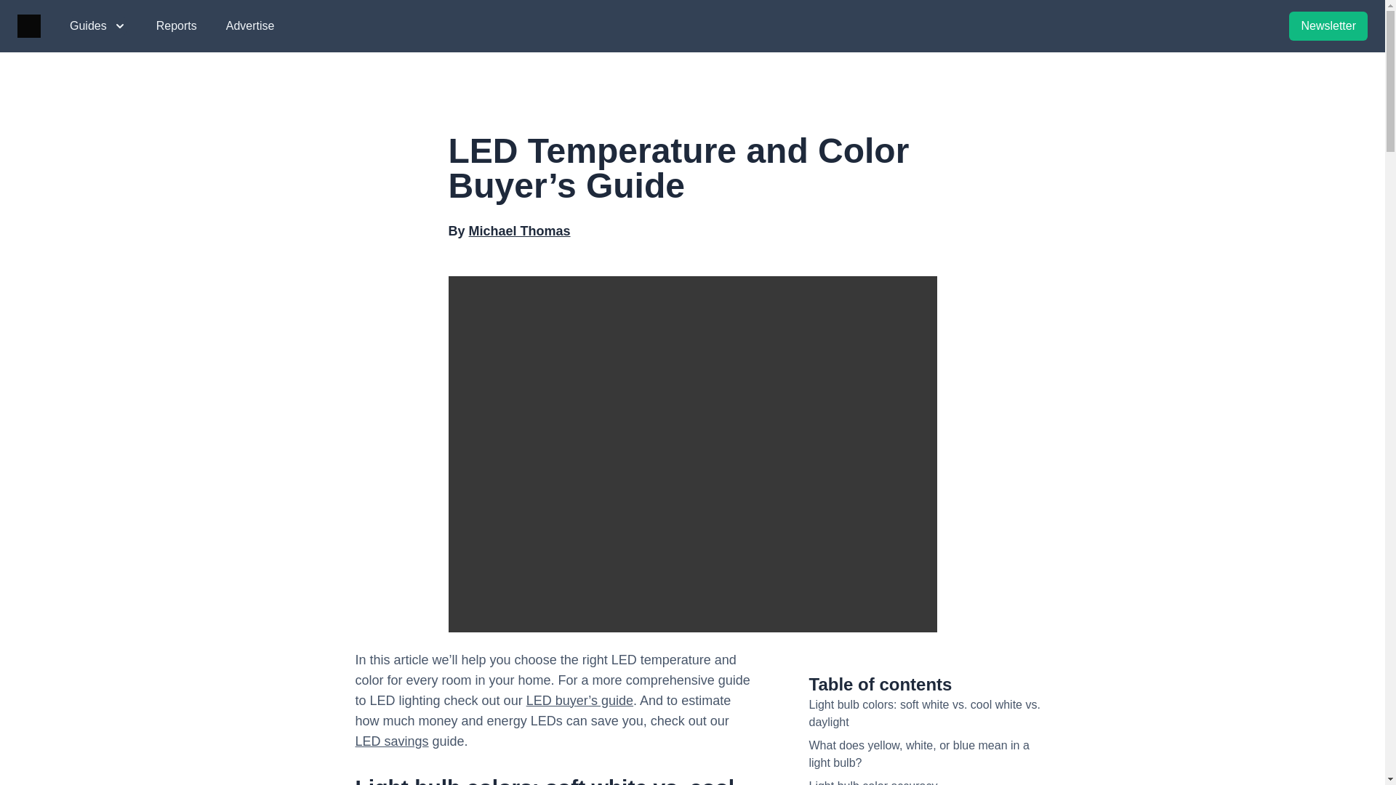 This screenshot has height=785, width=1396. Describe the element at coordinates (176, 25) in the screenshot. I see `Reports` at that location.